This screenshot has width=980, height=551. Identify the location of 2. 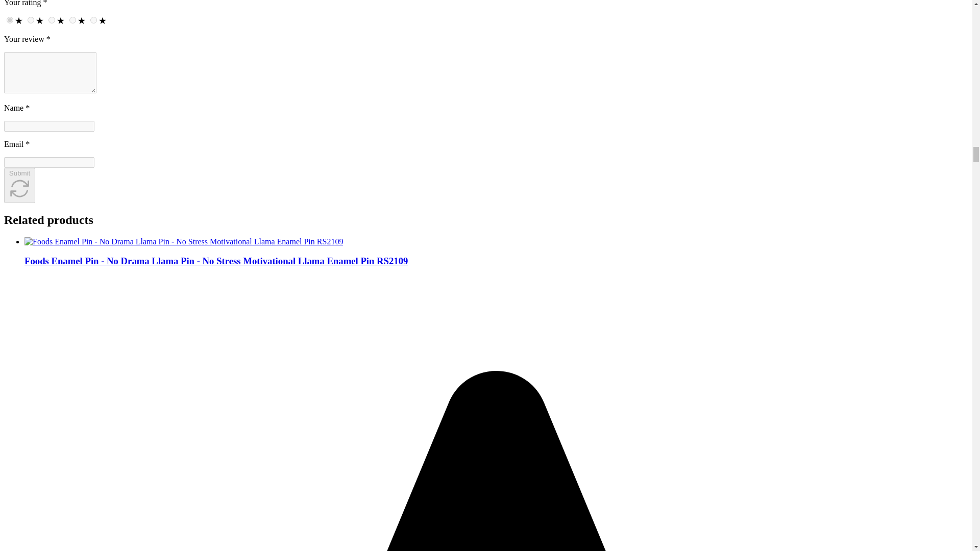
(72, 20).